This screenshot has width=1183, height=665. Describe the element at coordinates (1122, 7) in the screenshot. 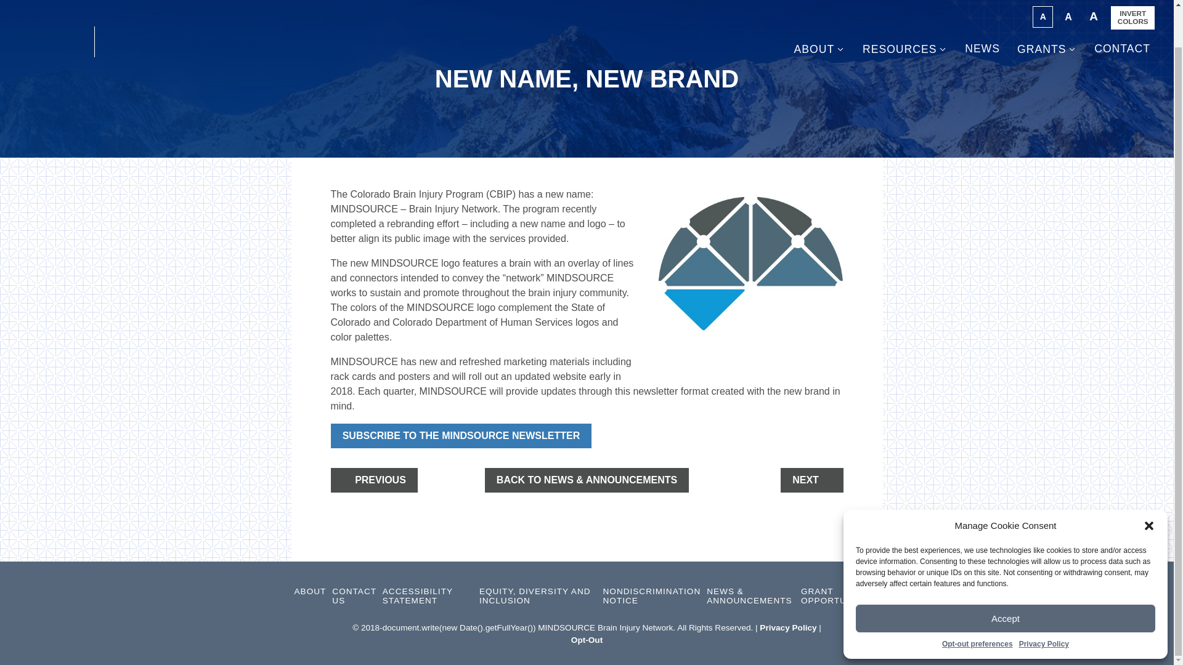

I see `CONTACT` at that location.